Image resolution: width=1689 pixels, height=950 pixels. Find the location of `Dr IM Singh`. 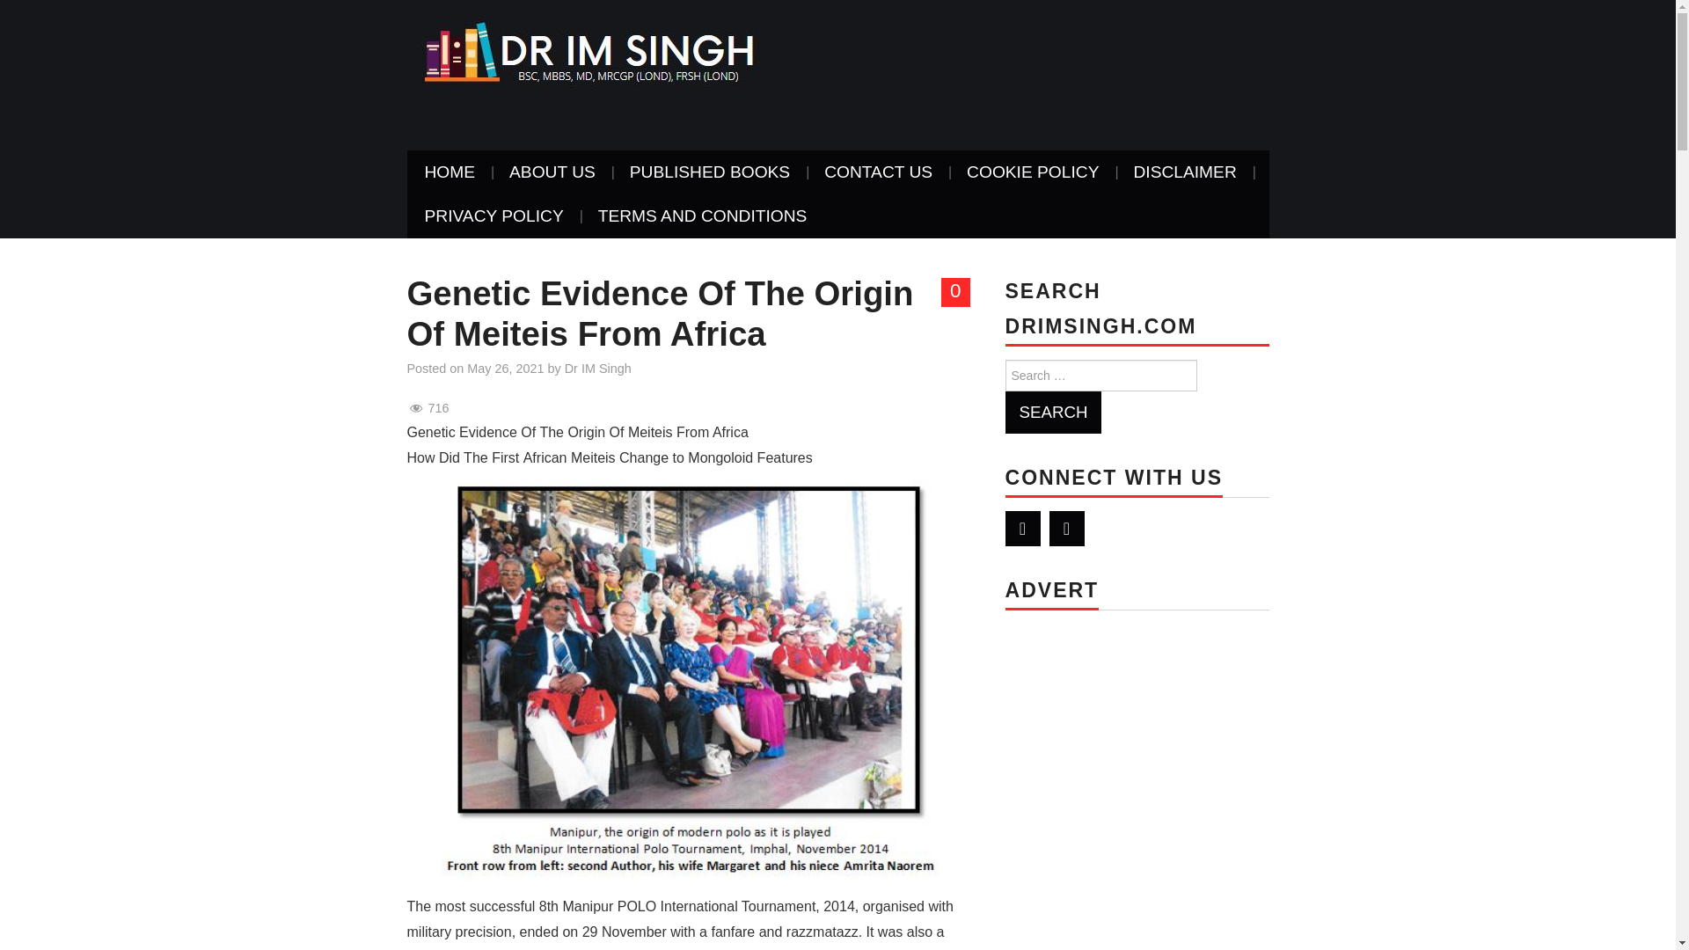

Dr IM Singh is located at coordinates (598, 368).